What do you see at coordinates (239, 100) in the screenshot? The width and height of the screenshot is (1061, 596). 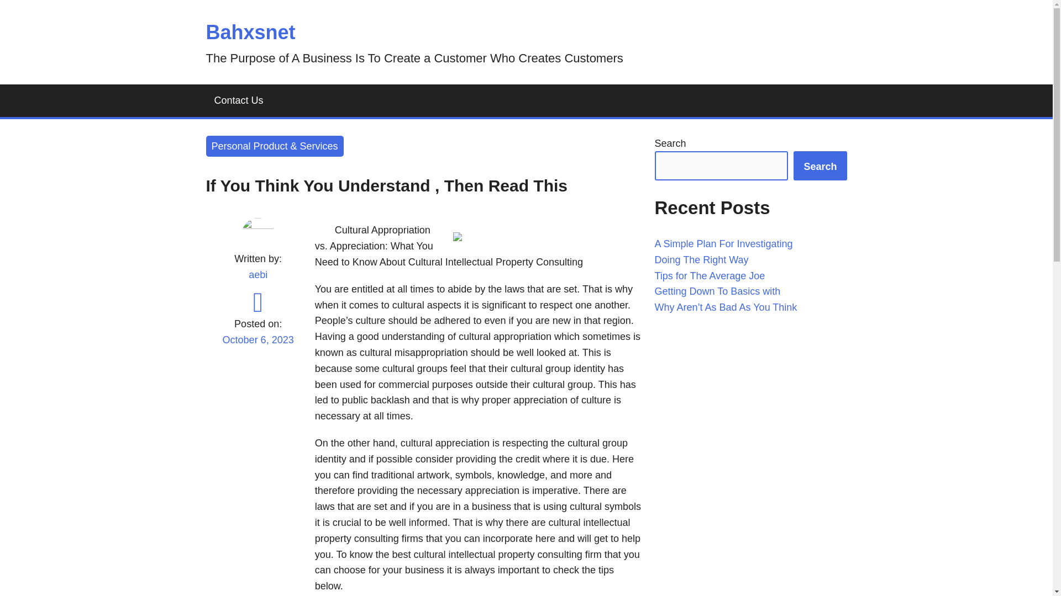 I see `Contact Us` at bounding box center [239, 100].